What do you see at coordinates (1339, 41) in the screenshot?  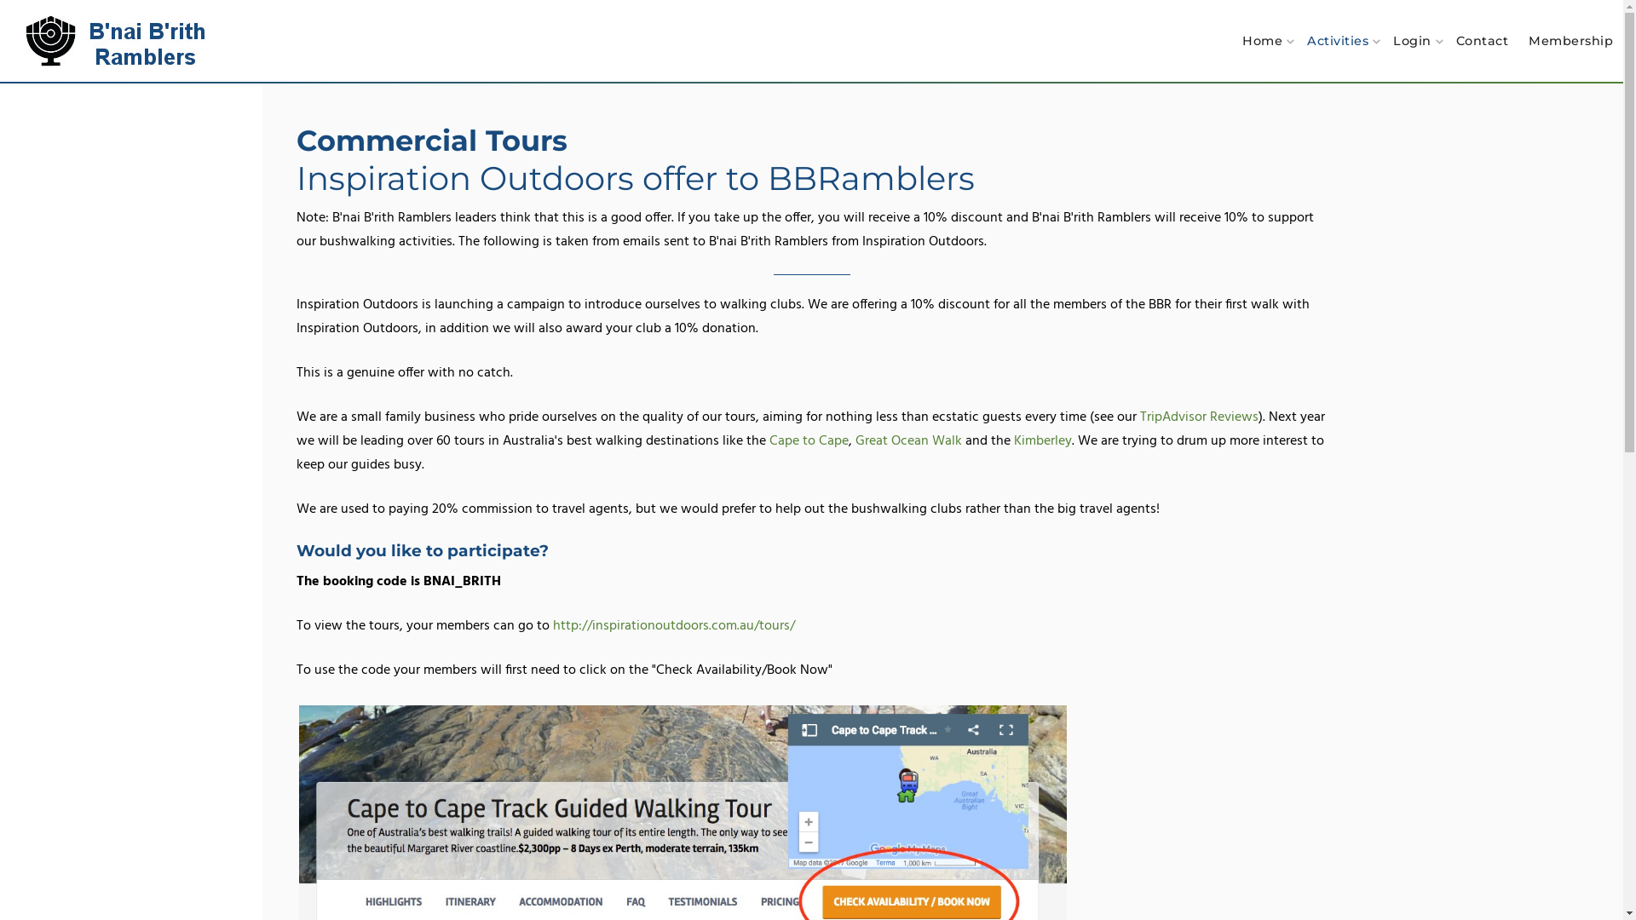 I see `Activities` at bounding box center [1339, 41].